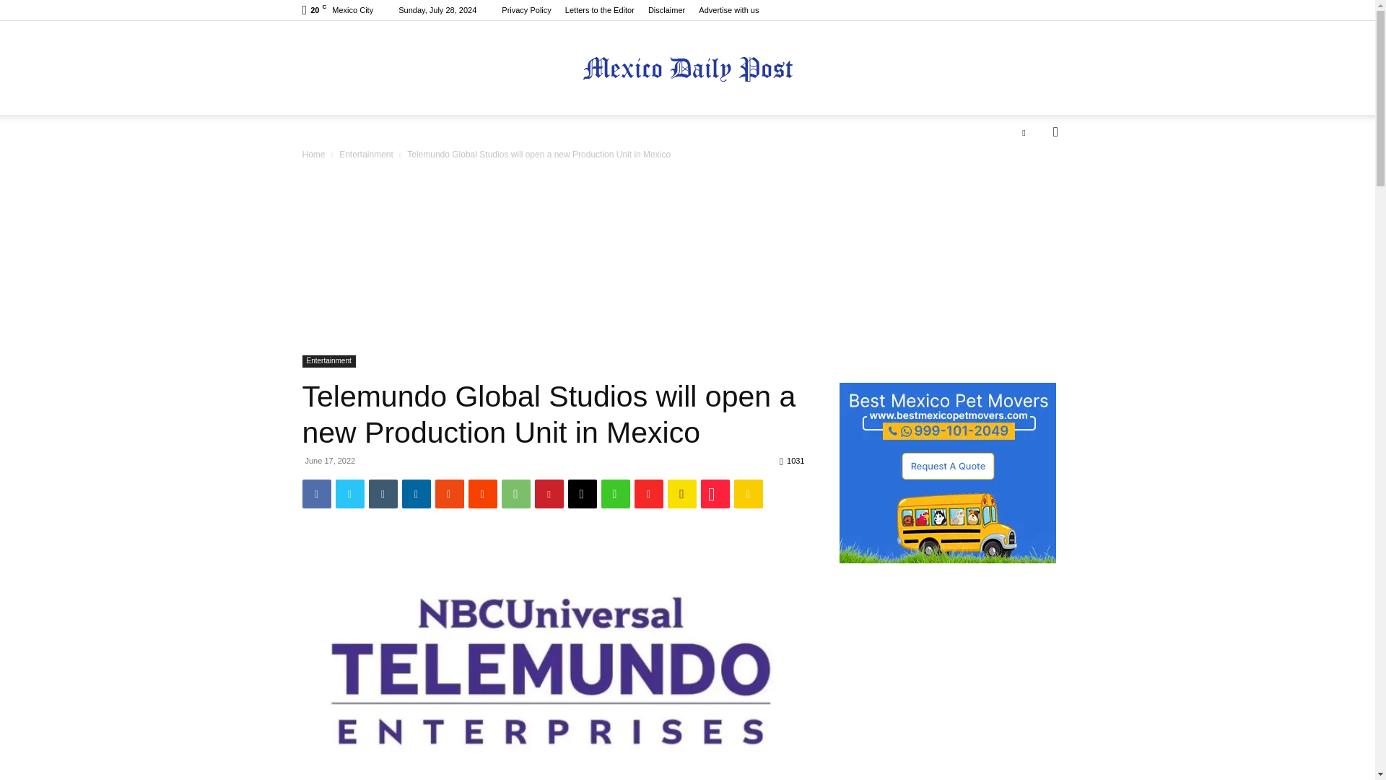  I want to click on Facebook, so click(316, 494).